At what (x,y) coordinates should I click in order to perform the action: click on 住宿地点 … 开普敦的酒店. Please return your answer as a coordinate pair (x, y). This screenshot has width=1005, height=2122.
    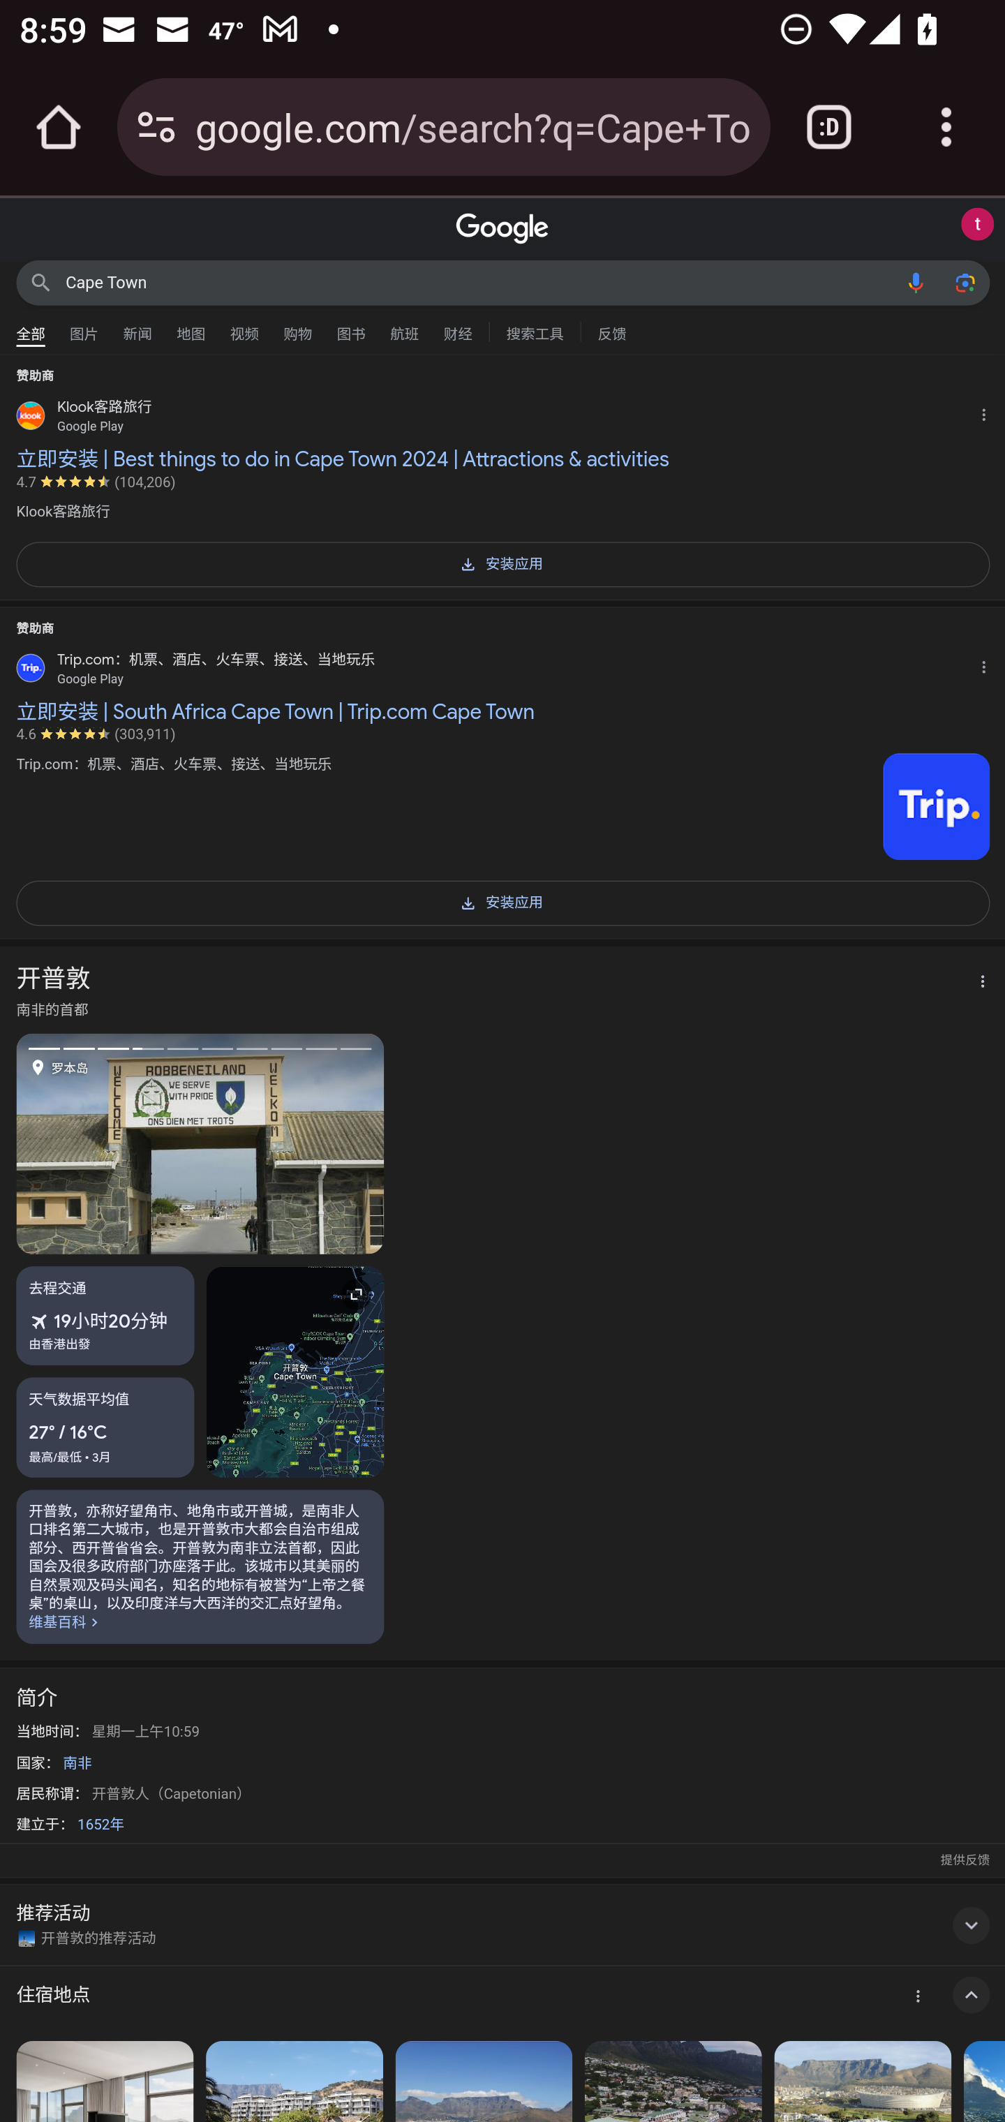
    Looking at the image, I should click on (502, 1996).